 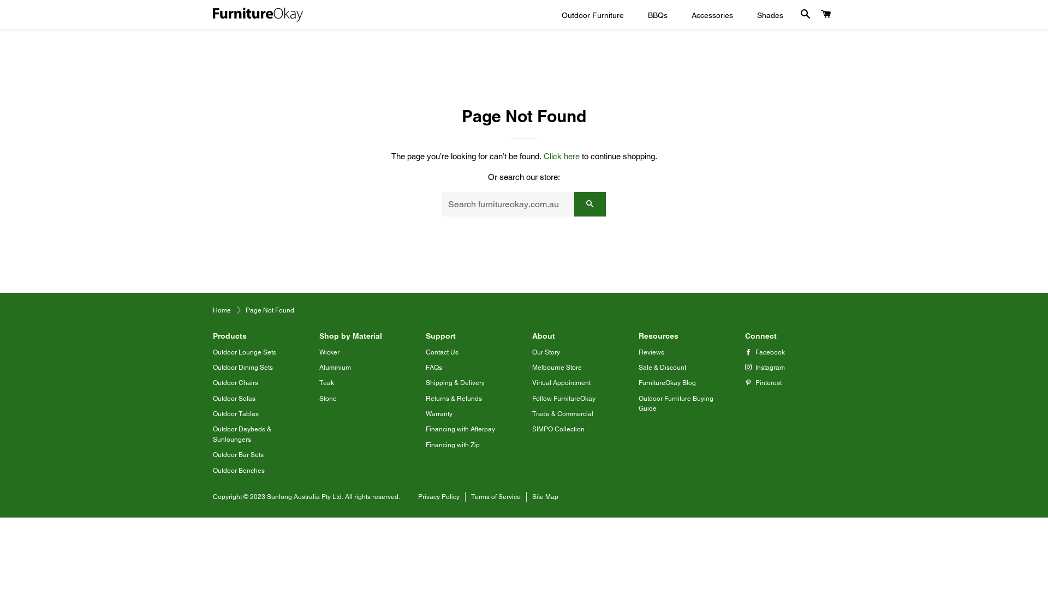 What do you see at coordinates (658, 16) in the screenshot?
I see `BBQs` at bounding box center [658, 16].